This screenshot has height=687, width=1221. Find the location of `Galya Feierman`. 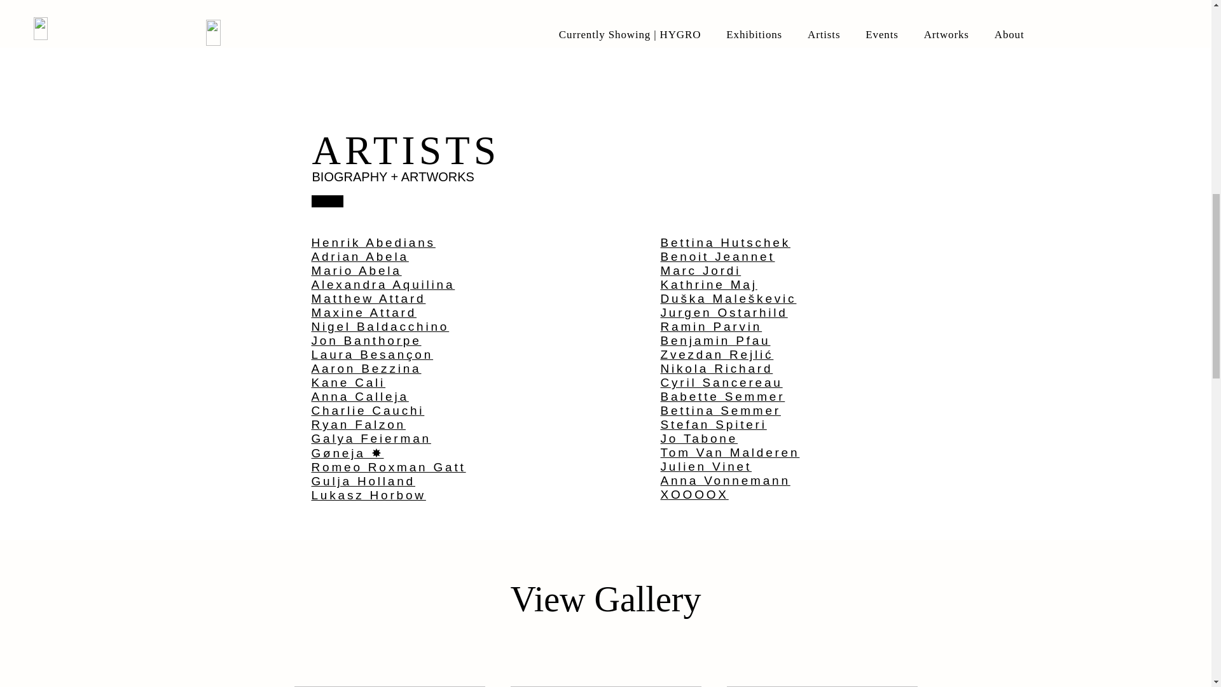

Galya Feierman is located at coordinates (371, 438).